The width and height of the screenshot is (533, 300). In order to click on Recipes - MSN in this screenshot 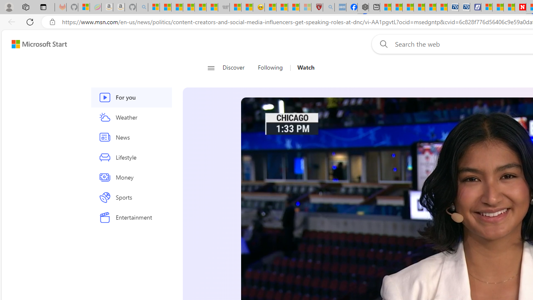, I will do `click(271, 7)`.